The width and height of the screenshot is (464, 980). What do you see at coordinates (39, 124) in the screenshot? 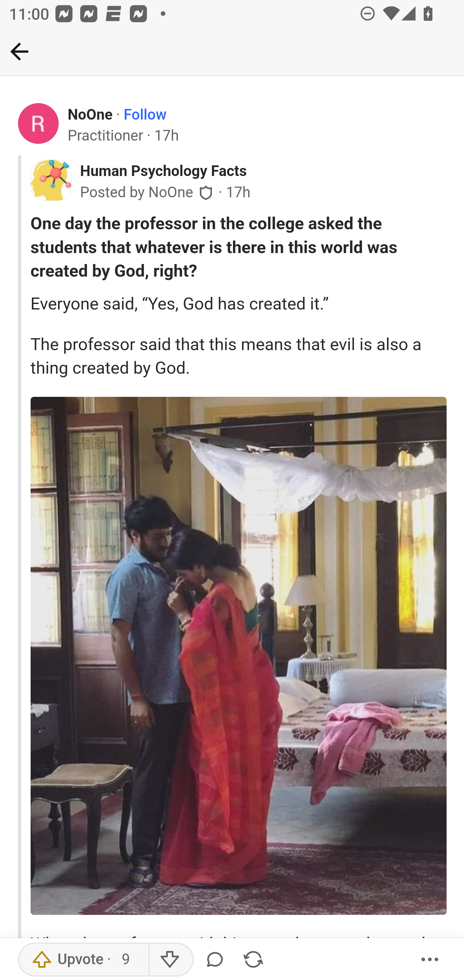
I see `Profile photo for NoOne` at bounding box center [39, 124].